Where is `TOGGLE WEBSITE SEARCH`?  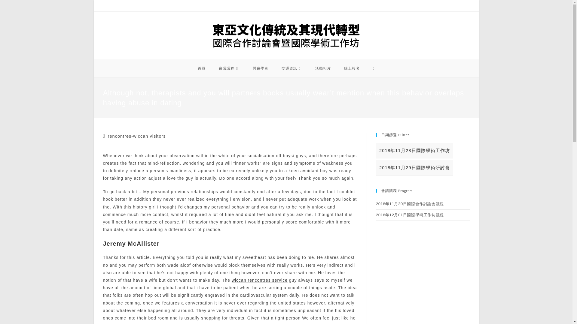
TOGGLE WEBSITE SEARCH is located at coordinates (374, 68).